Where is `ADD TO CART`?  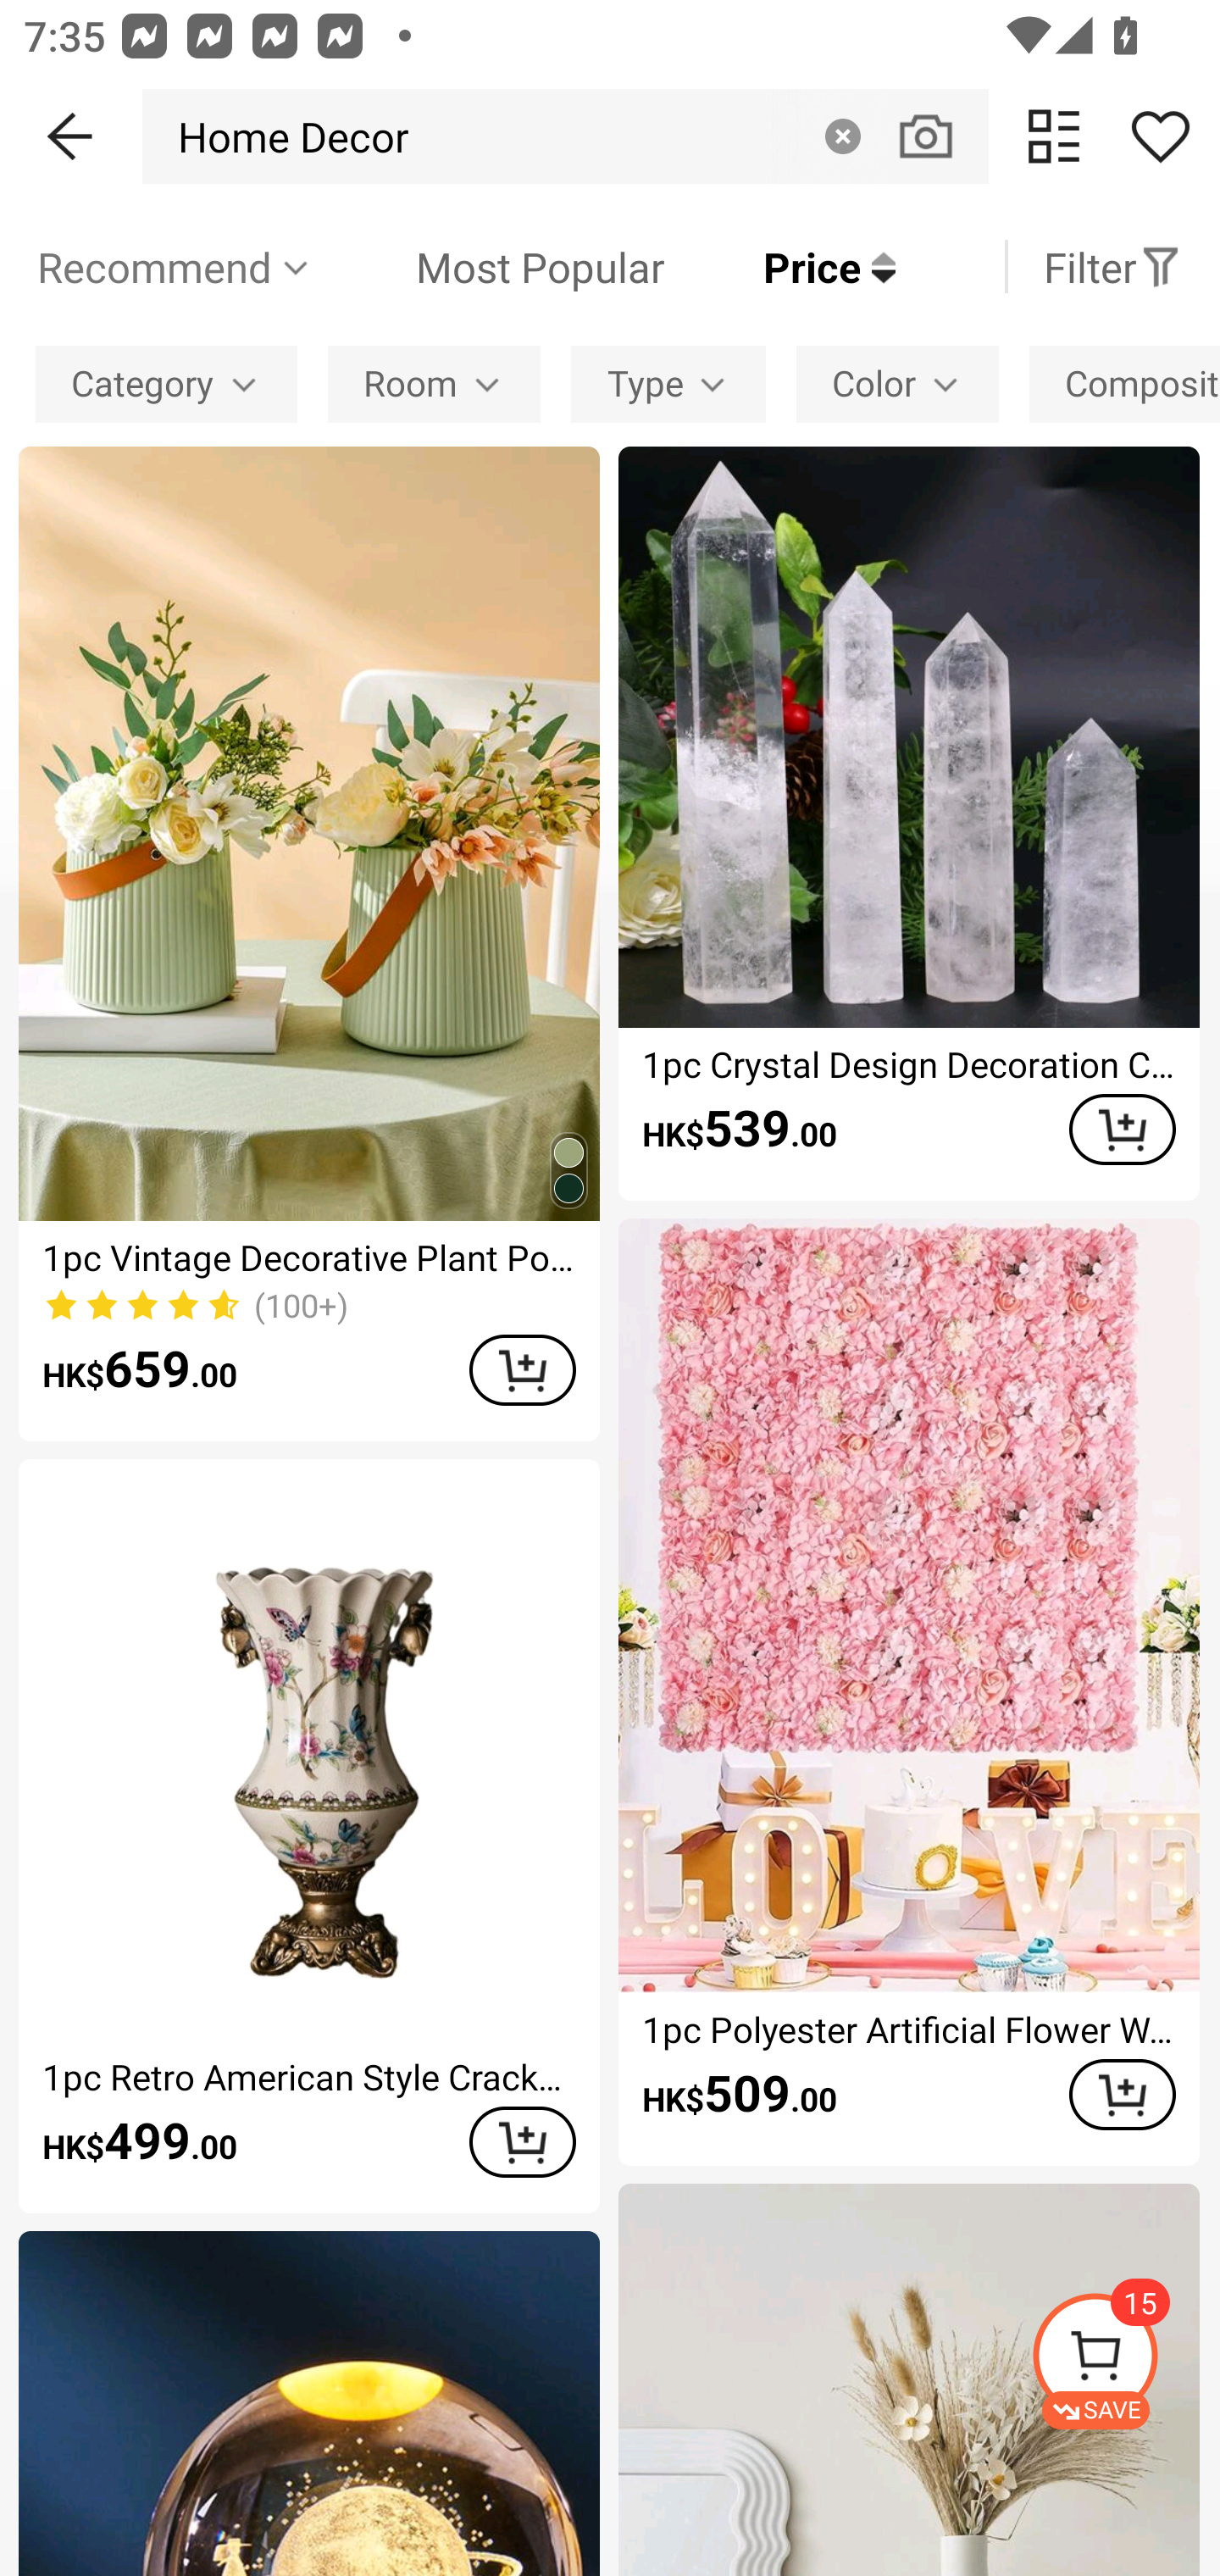 ADD TO CART is located at coordinates (522, 2141).